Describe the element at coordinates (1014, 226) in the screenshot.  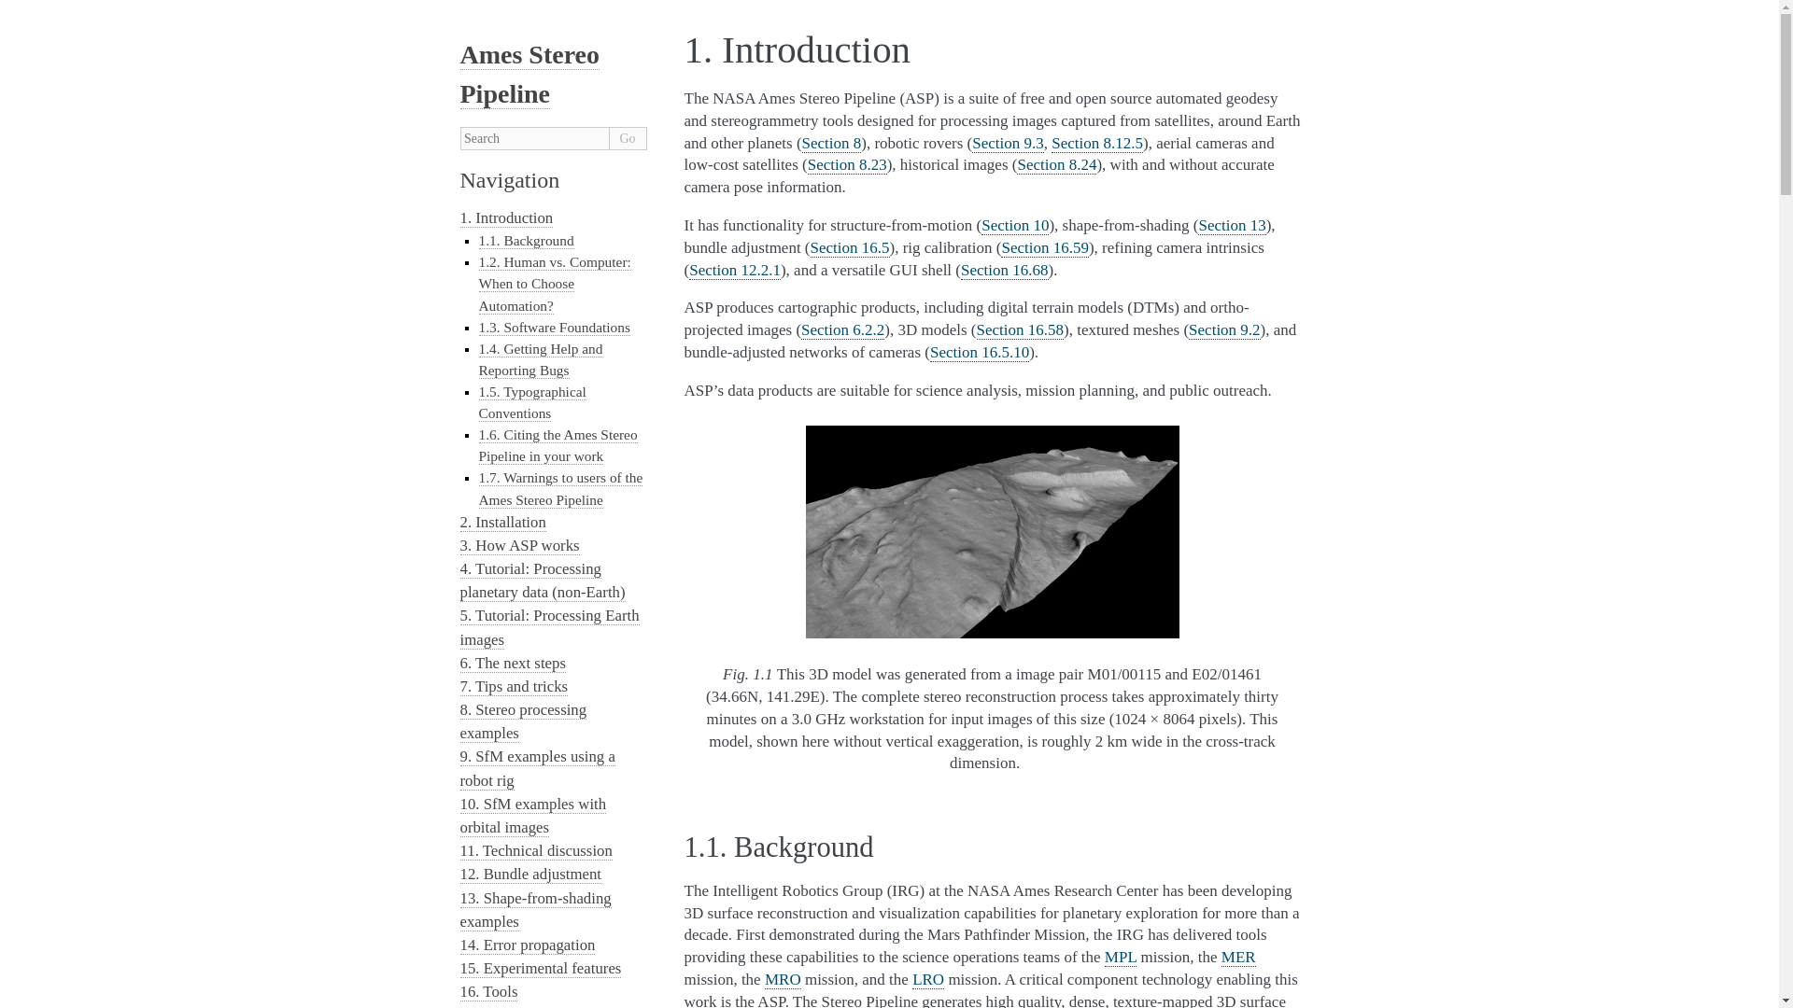
I see `Section 10` at that location.